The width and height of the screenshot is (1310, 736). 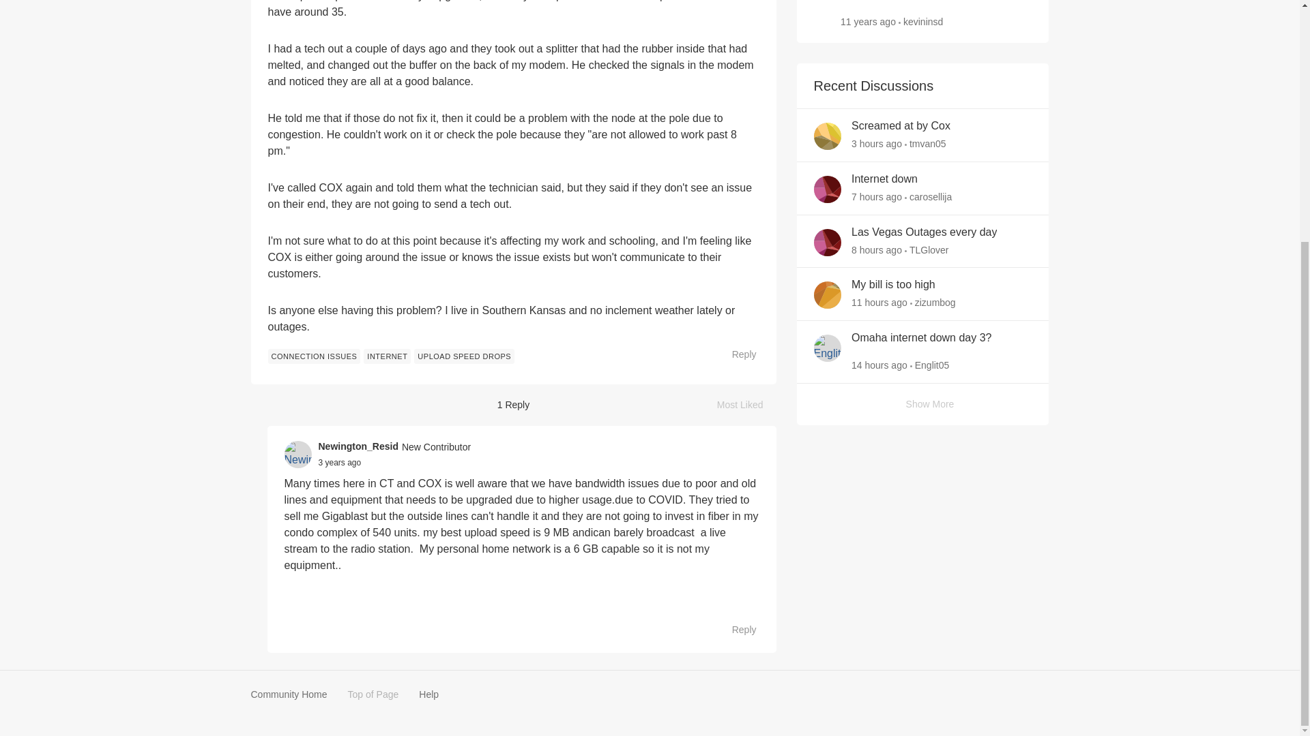 What do you see at coordinates (737, 630) in the screenshot?
I see `Reply` at bounding box center [737, 630].